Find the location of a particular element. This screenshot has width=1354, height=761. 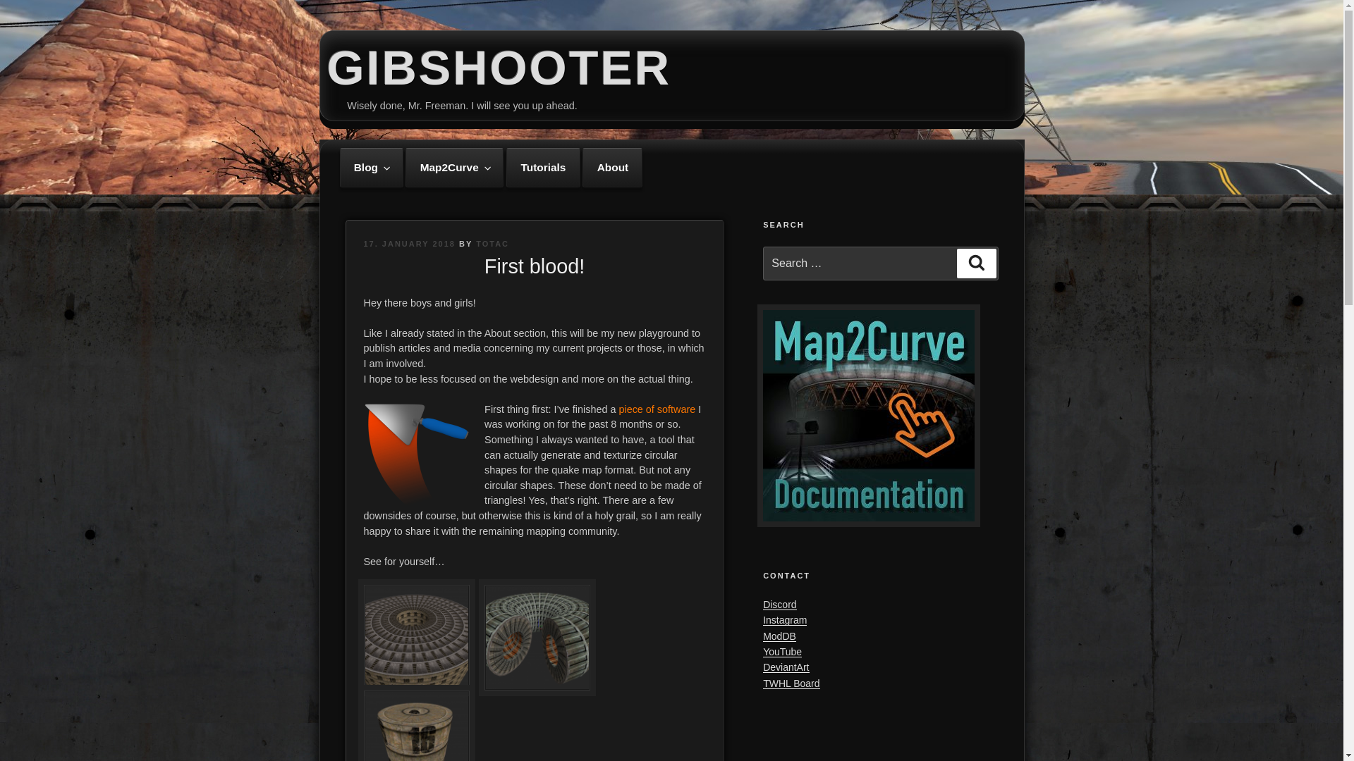

17. JANUARY 2018 is located at coordinates (409, 244).